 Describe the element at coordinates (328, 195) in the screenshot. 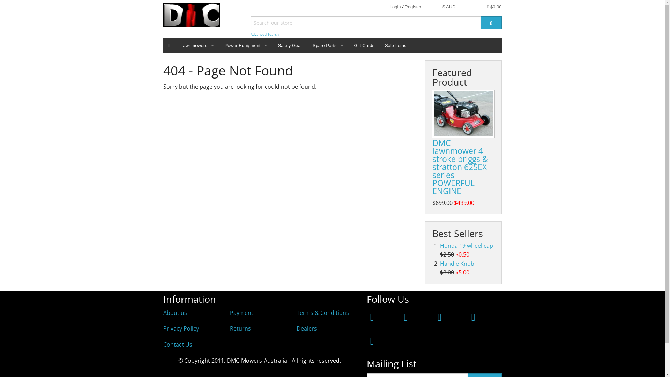

I see `Transmission & Engine parts` at that location.